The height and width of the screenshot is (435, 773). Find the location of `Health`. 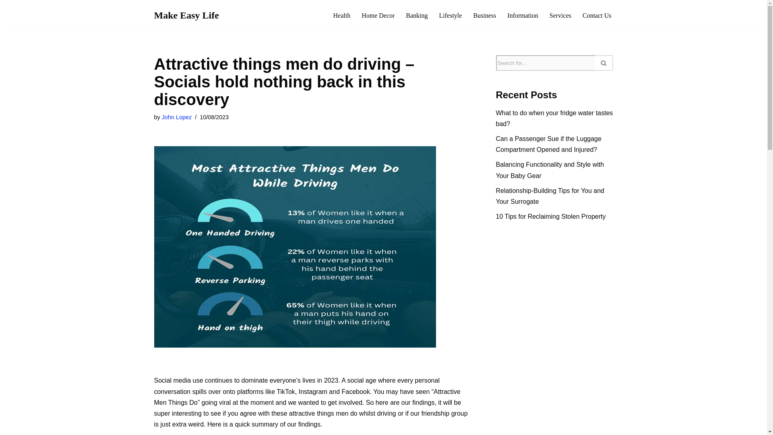

Health is located at coordinates (341, 15).